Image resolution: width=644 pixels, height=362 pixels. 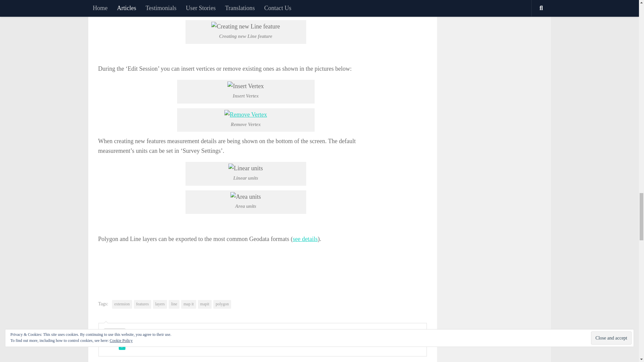 I want to click on features, so click(x=143, y=304).